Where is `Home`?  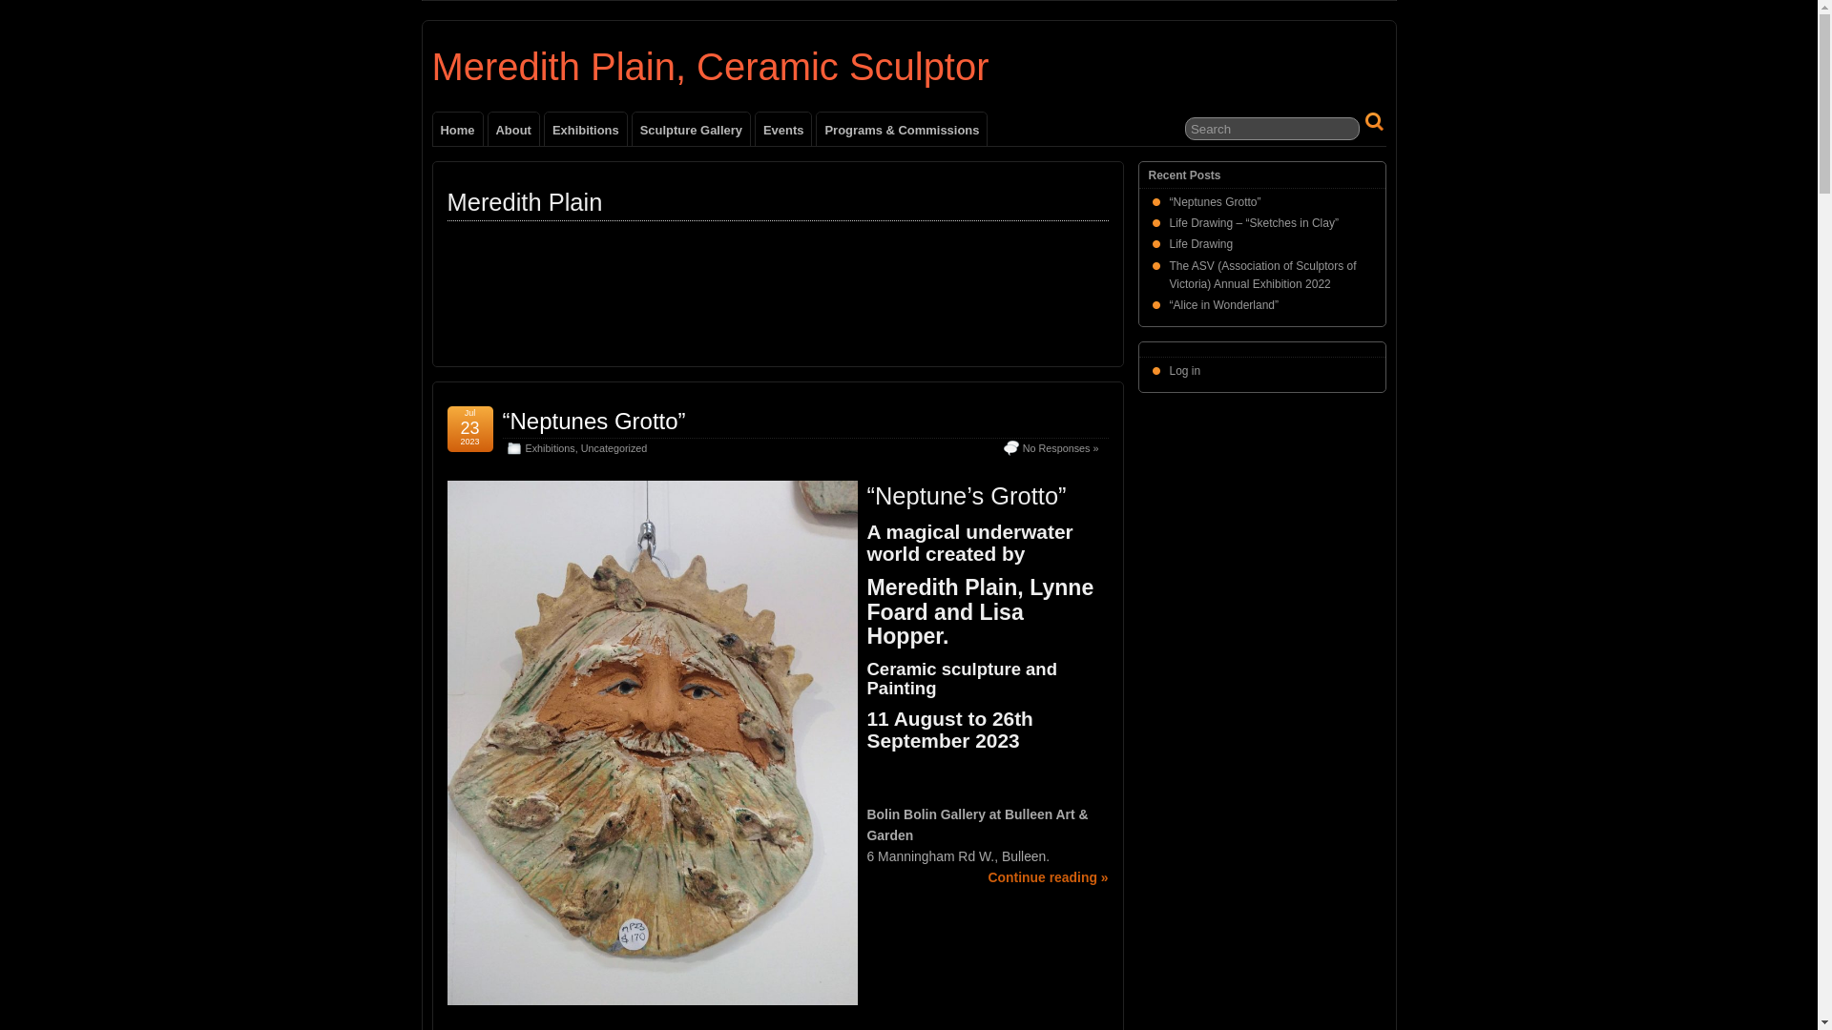 Home is located at coordinates (458, 130).